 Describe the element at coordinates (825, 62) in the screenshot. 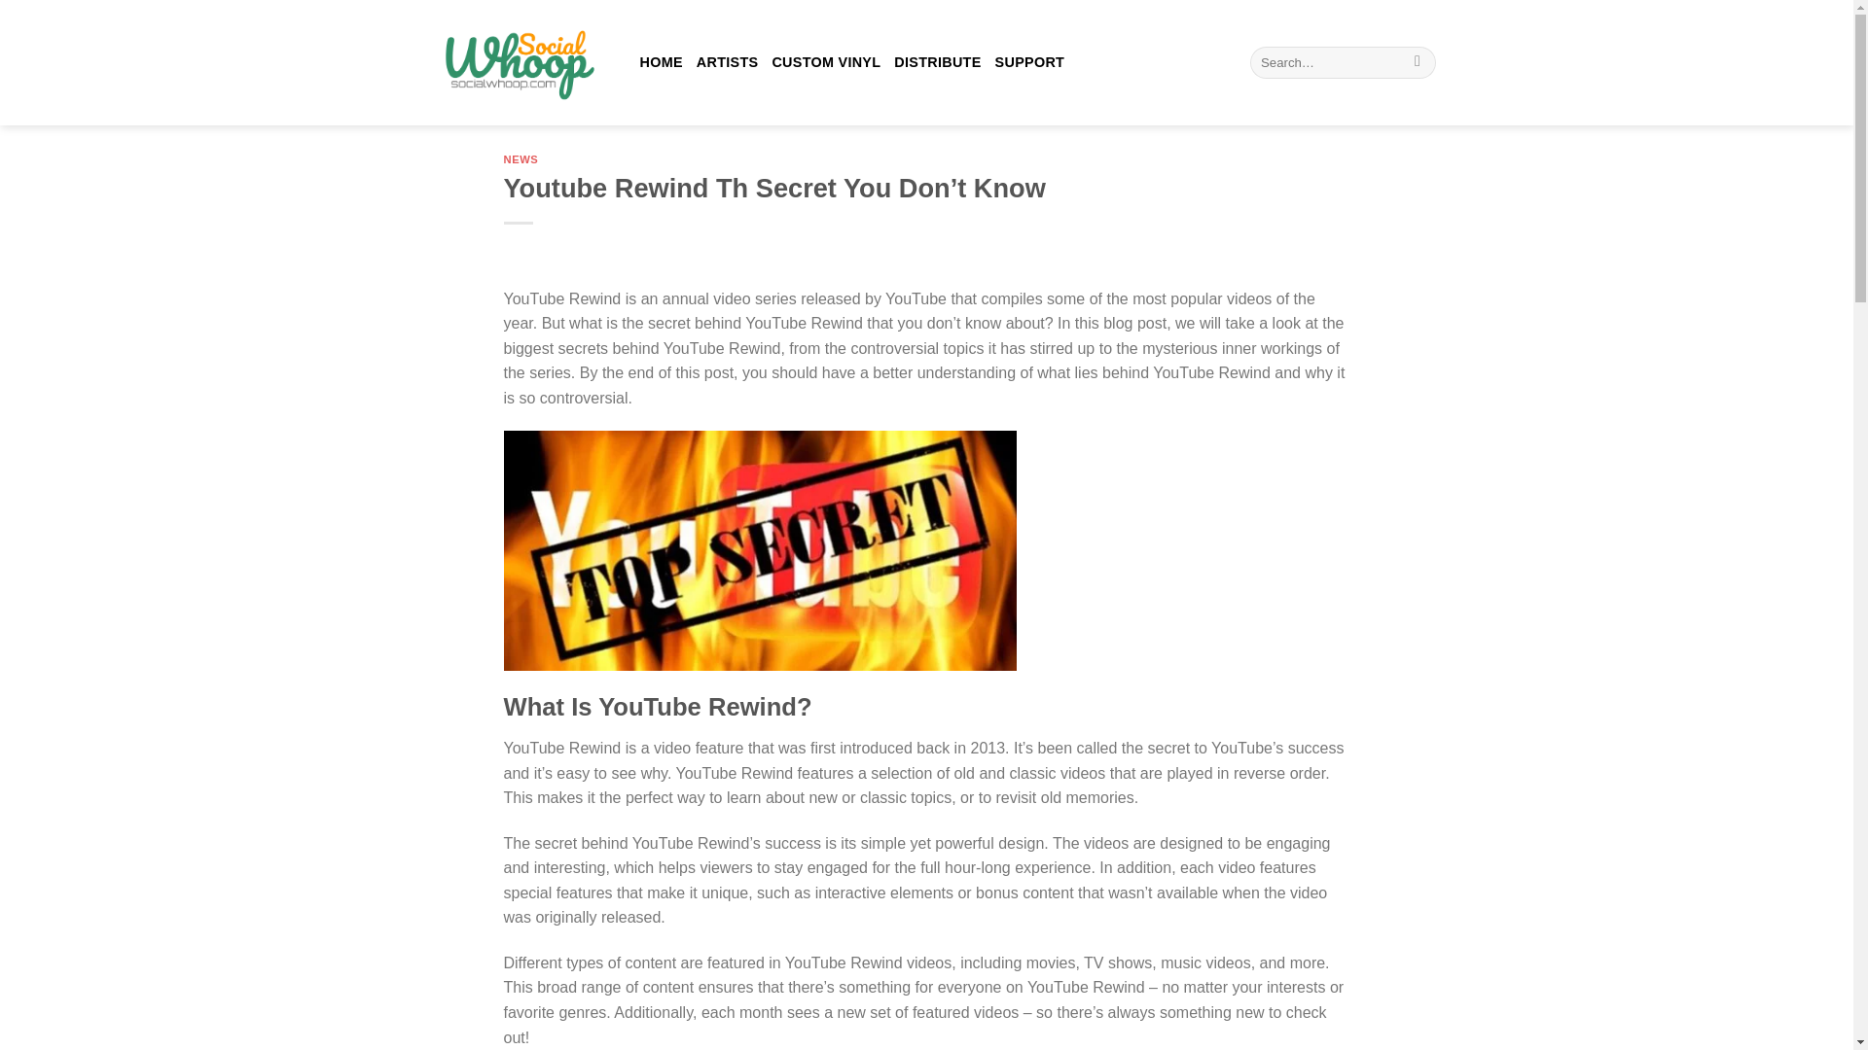

I see `CUSTOM VINYL` at that location.